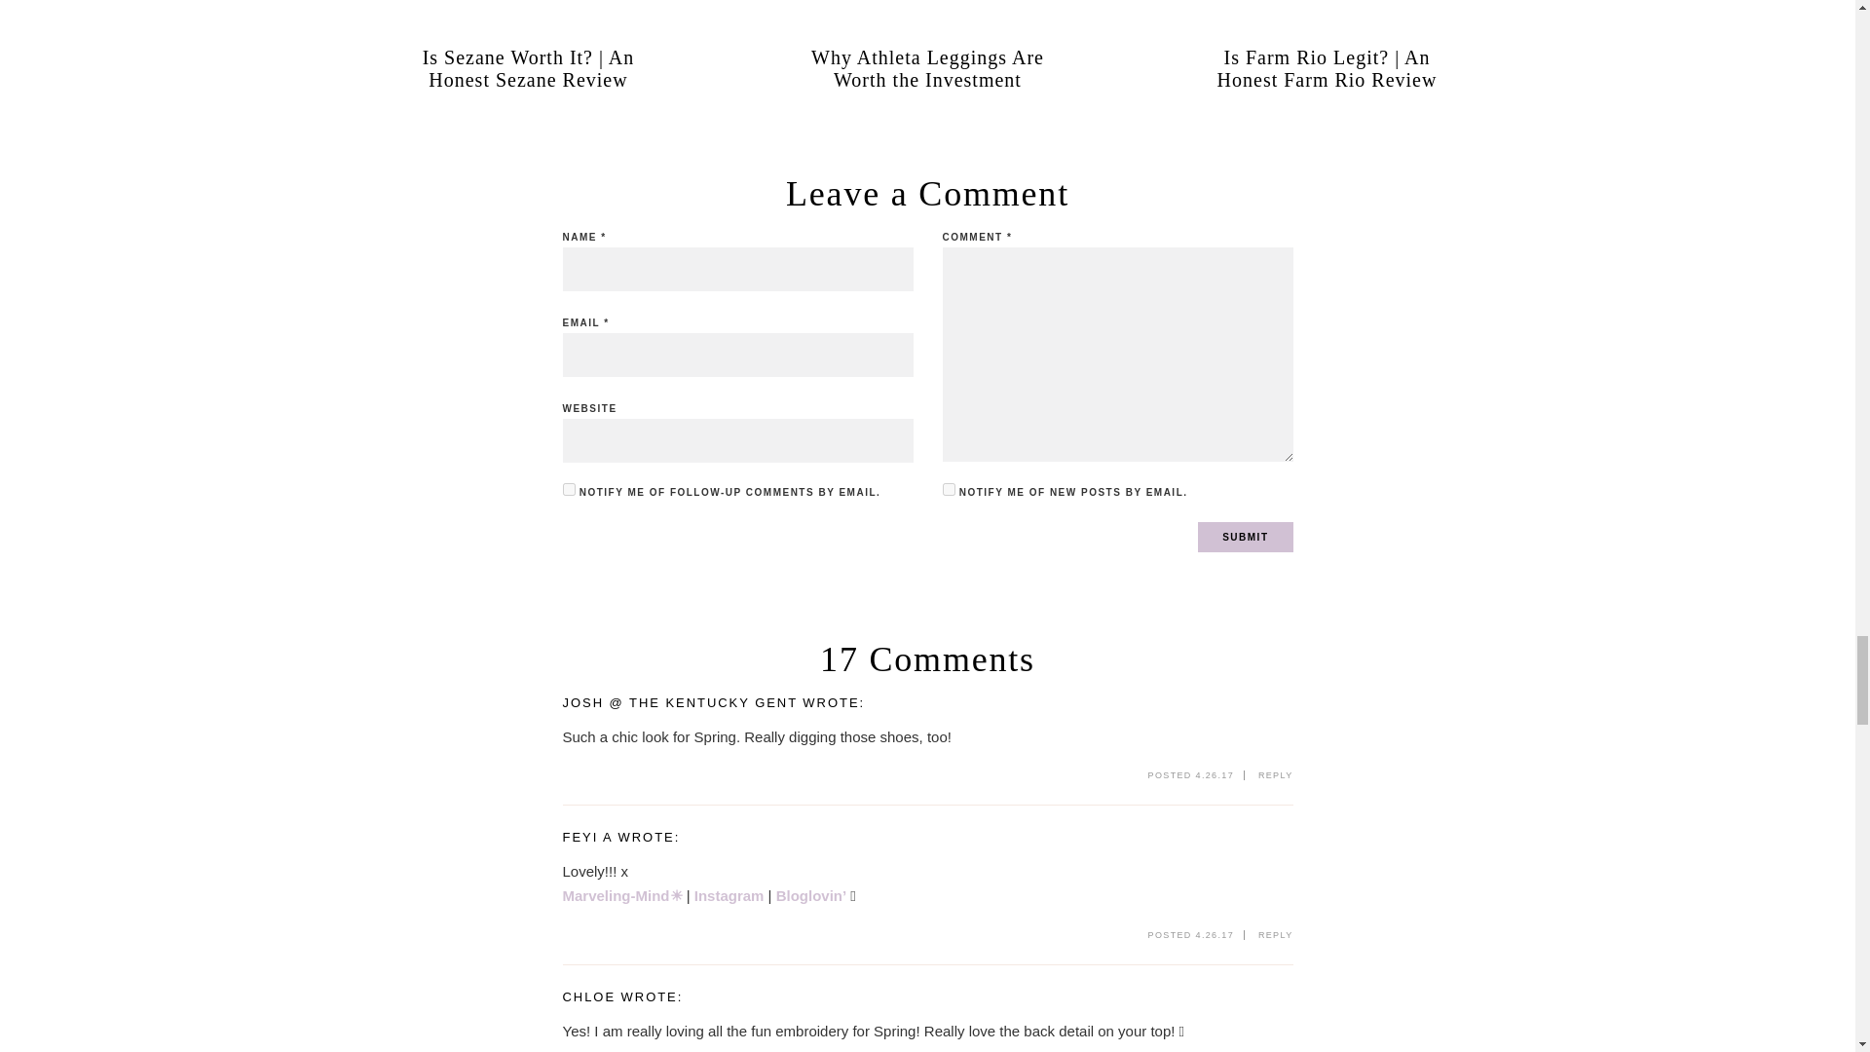  Describe the element at coordinates (569, 489) in the screenshot. I see `subscribe` at that location.